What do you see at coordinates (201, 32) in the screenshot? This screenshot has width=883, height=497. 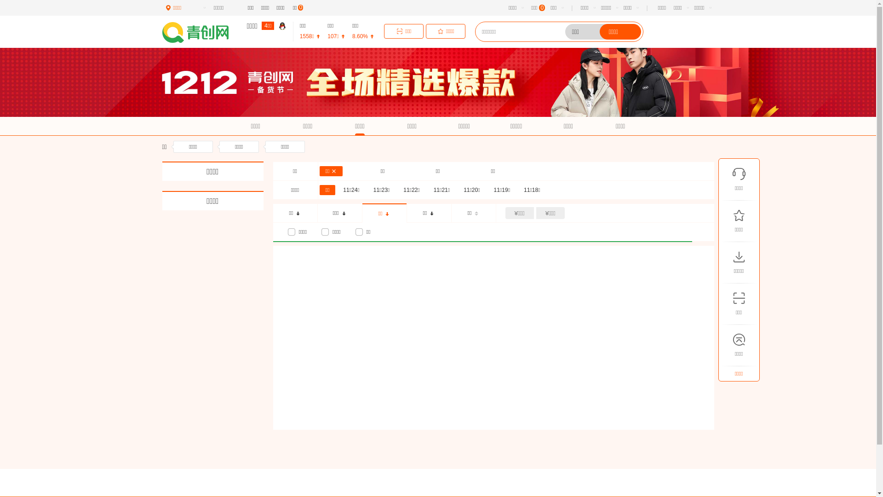 I see `17qcc` at bounding box center [201, 32].